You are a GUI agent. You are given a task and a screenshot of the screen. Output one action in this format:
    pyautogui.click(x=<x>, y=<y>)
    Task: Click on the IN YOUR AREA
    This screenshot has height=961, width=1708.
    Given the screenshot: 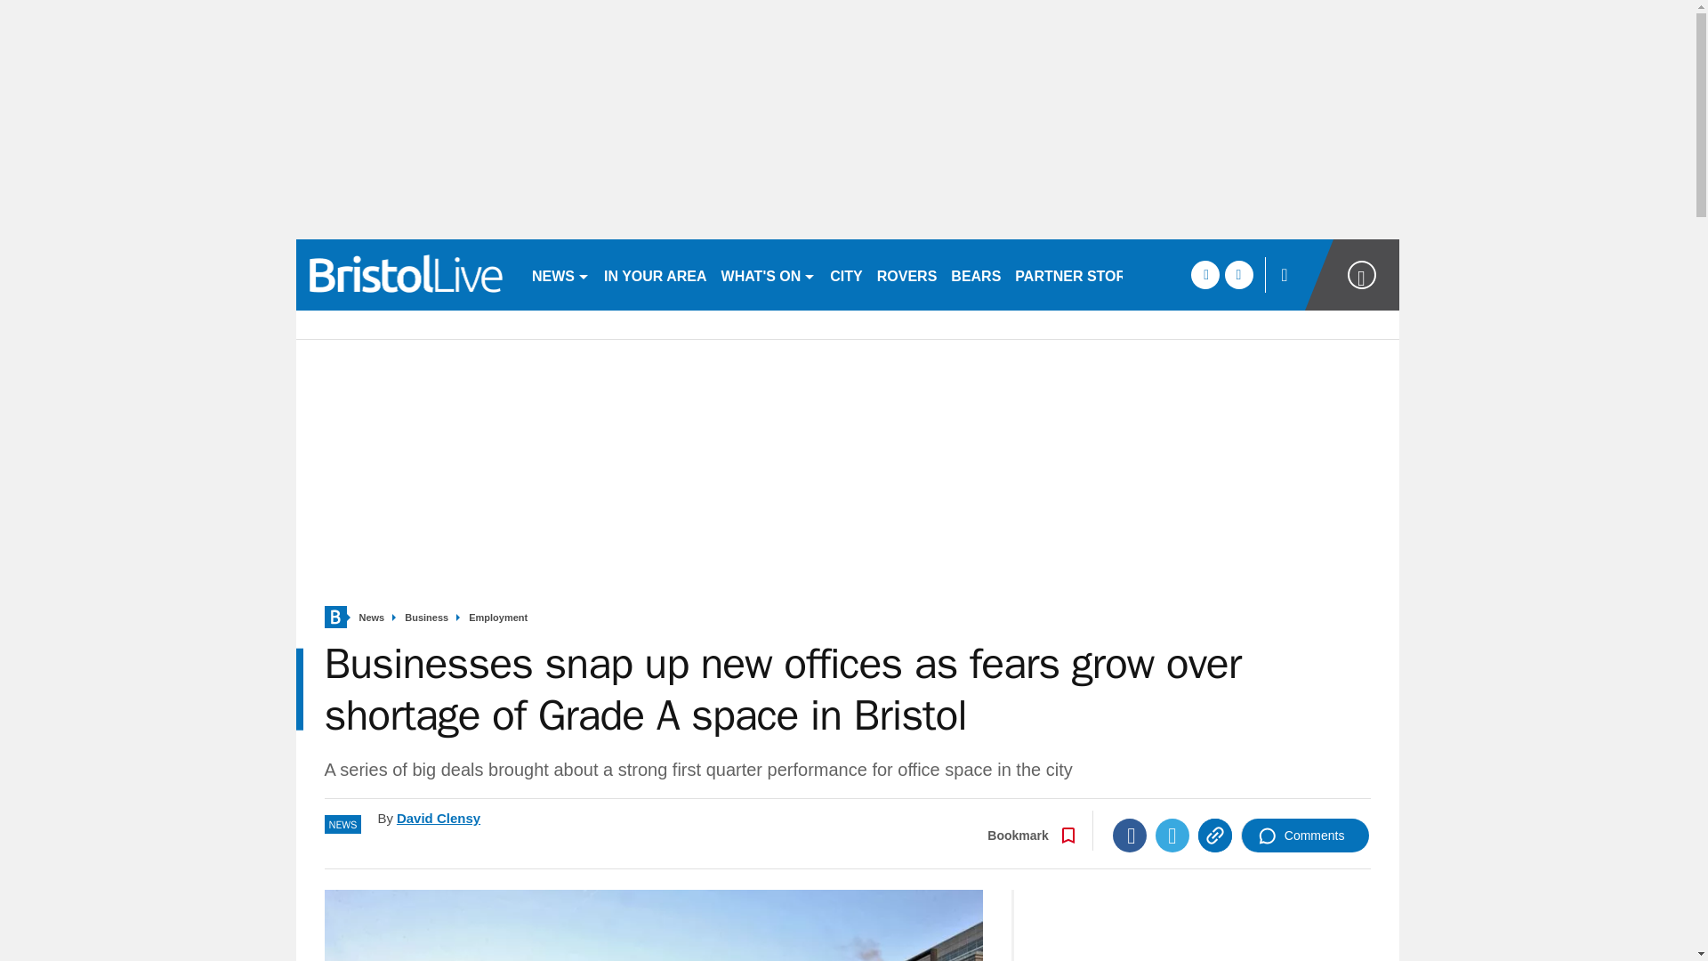 What is the action you would take?
    pyautogui.click(x=655, y=274)
    